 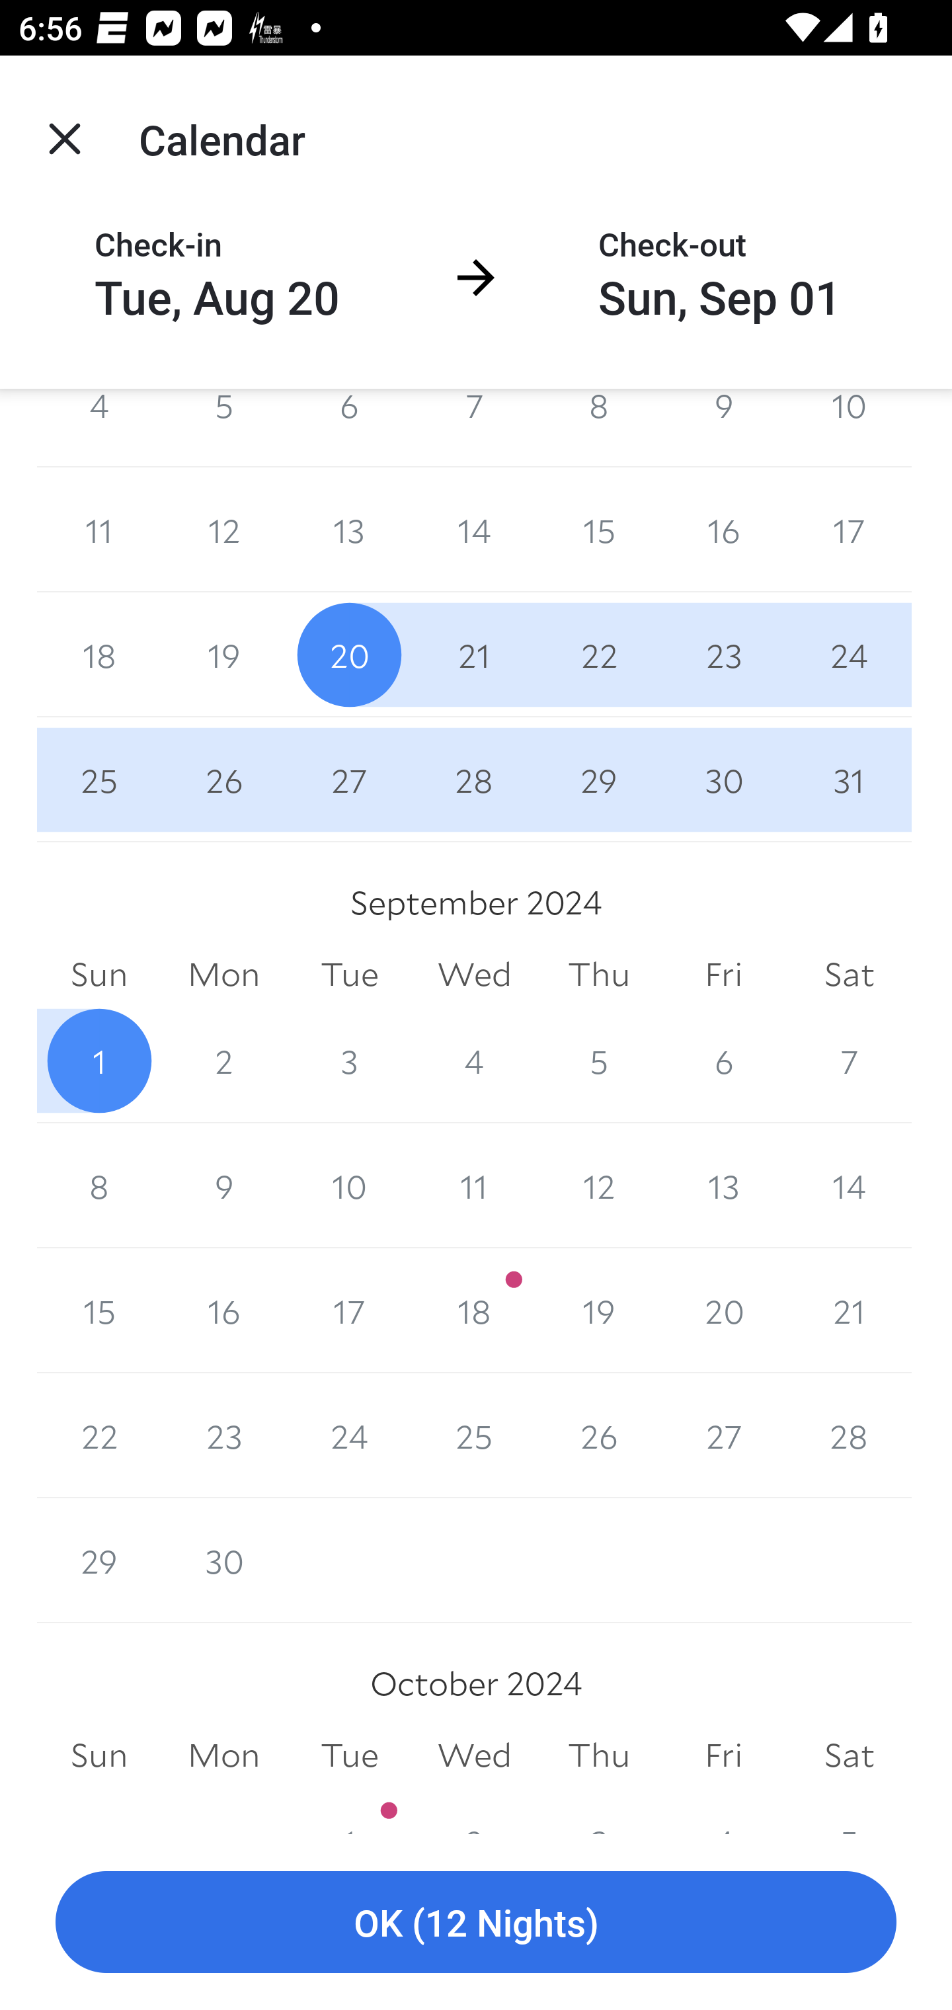 I want to click on 4 4 September 2024, so click(x=475, y=1061).